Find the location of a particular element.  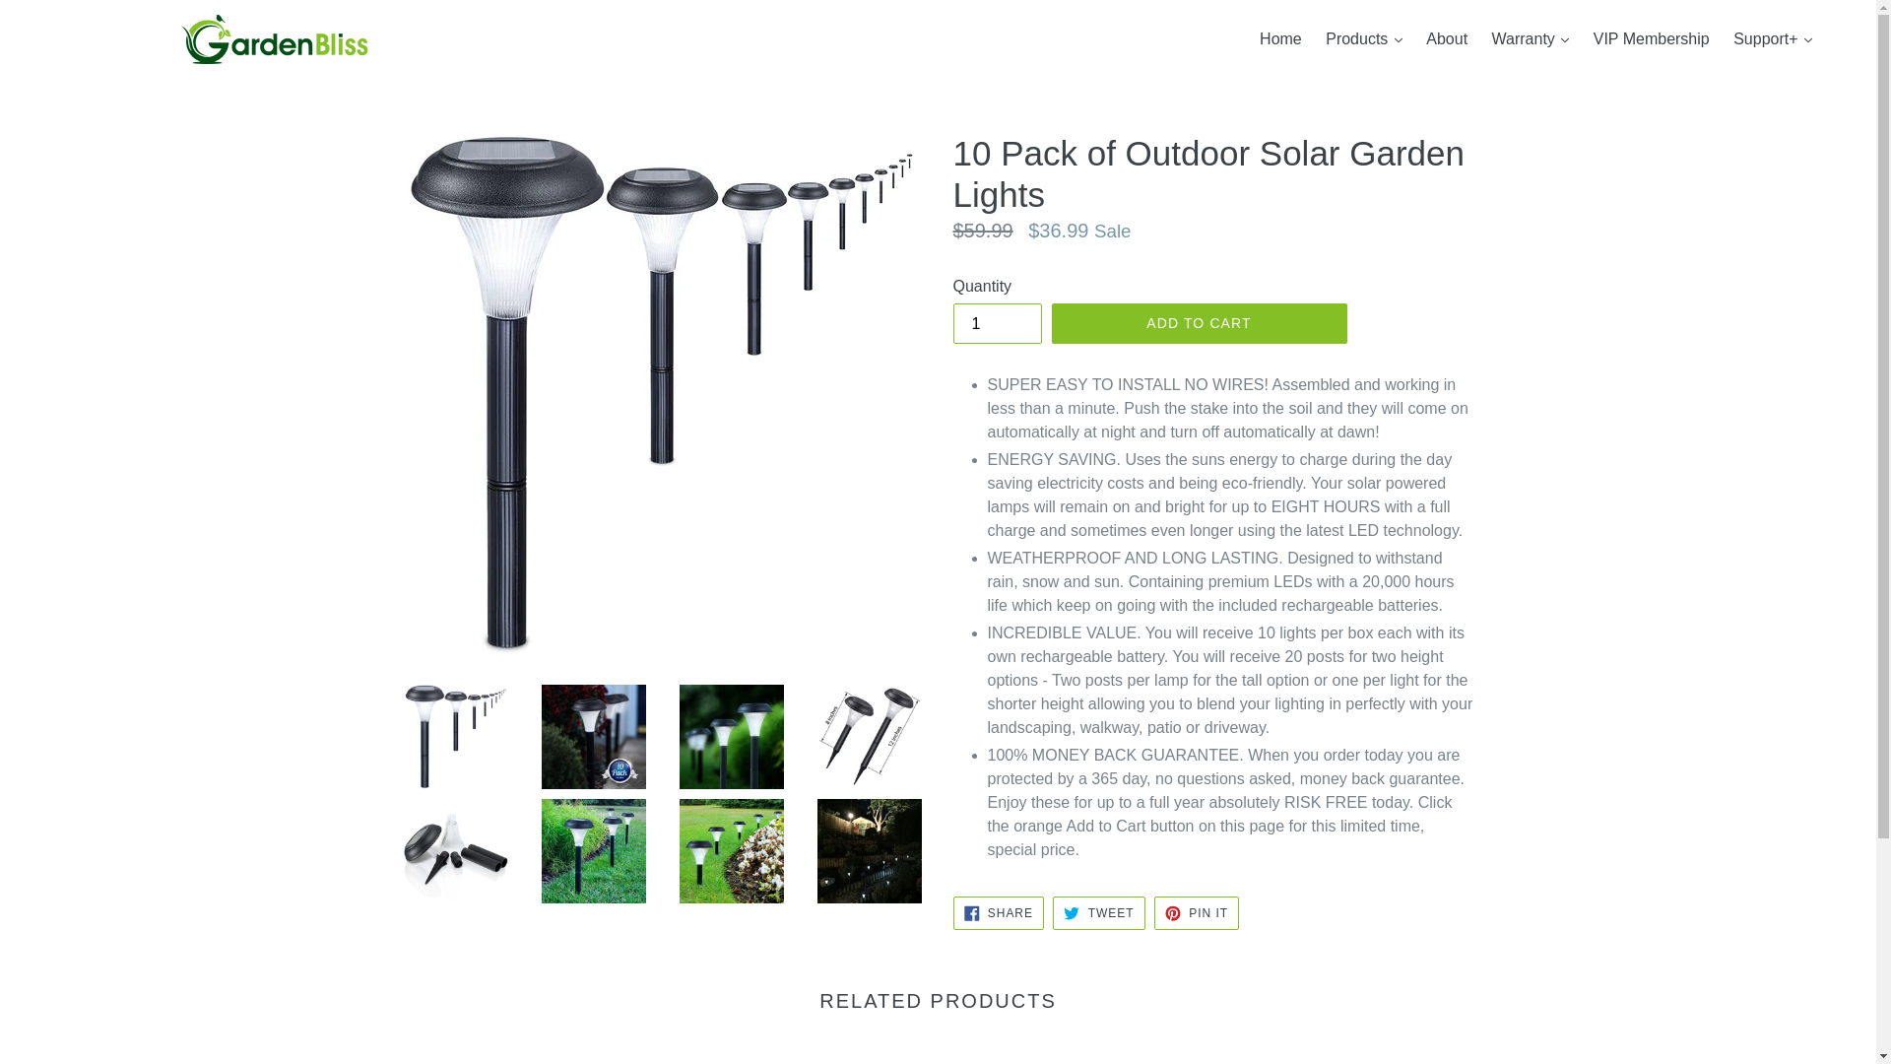

Tweet on Twitter is located at coordinates (1098, 912).